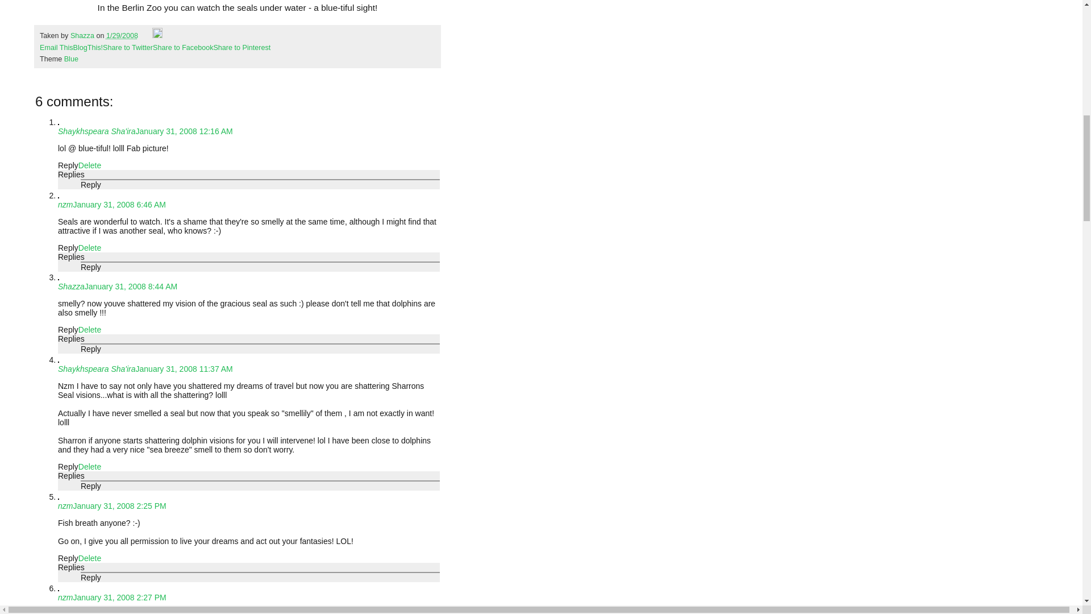 Image resolution: width=1091 pixels, height=614 pixels. What do you see at coordinates (131, 286) in the screenshot?
I see `January 31, 2008 8:44 AM` at bounding box center [131, 286].